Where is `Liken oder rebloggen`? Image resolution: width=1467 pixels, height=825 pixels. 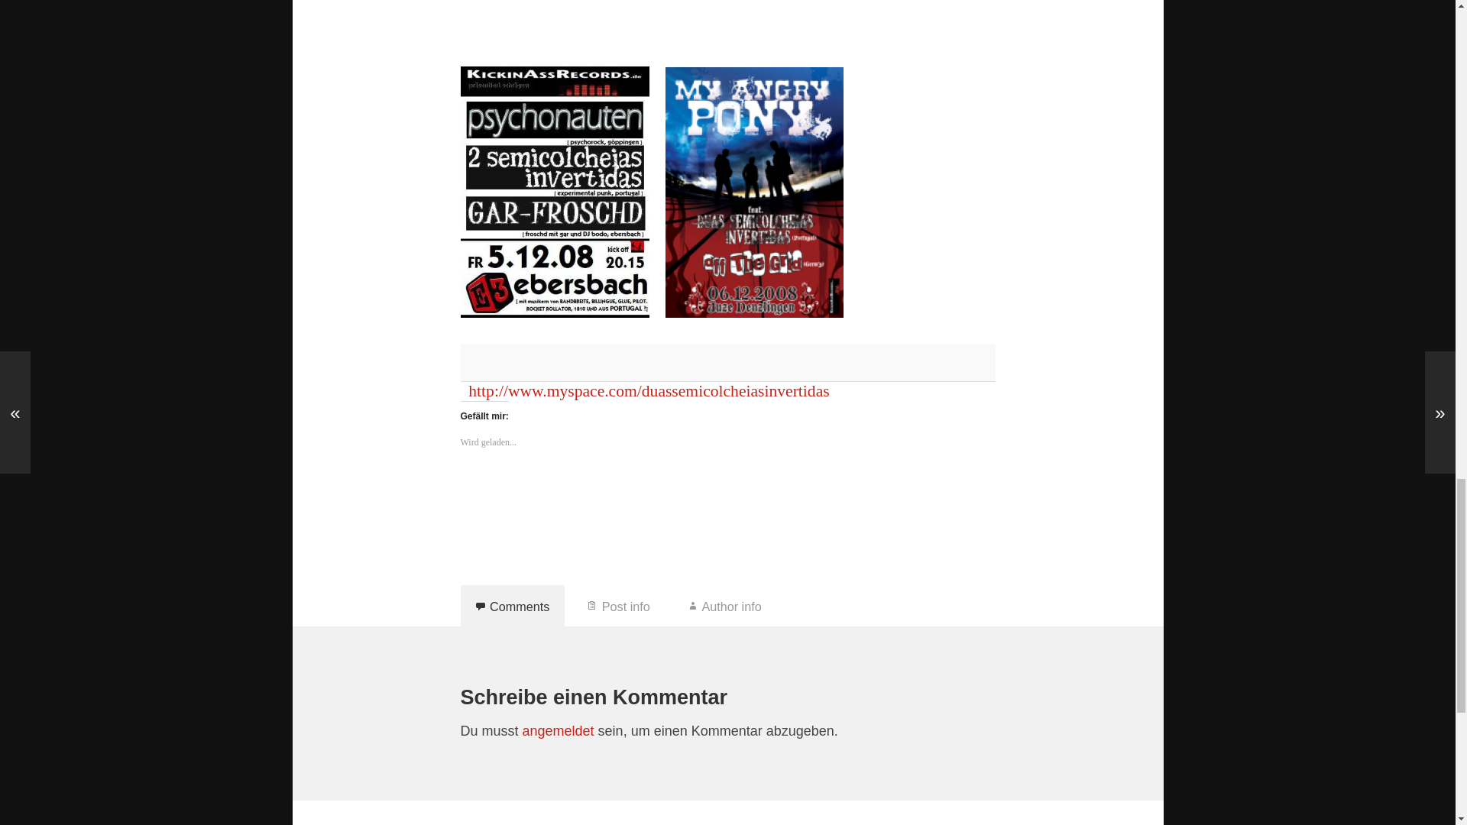 Liken oder rebloggen is located at coordinates (727, 493).